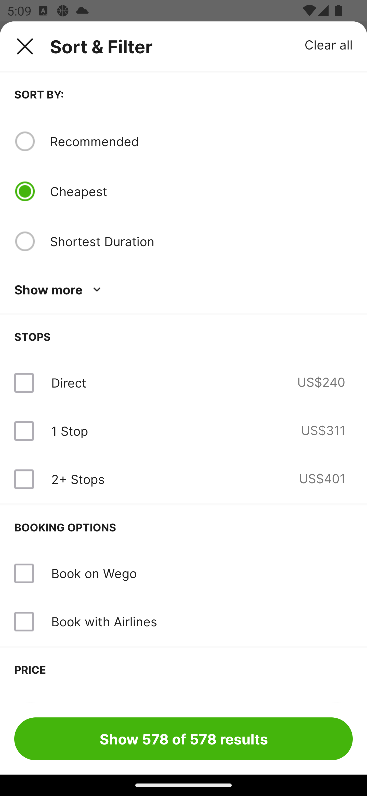 The height and width of the screenshot is (796, 367). I want to click on Book on Wego, so click(183, 574).